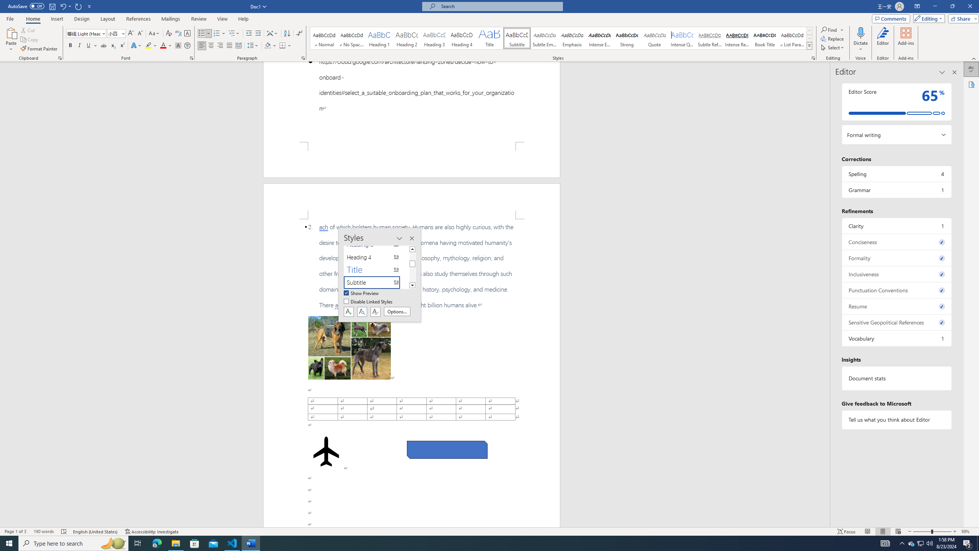 This screenshot has height=551, width=979. Describe the element at coordinates (571, 38) in the screenshot. I see `Emphasis` at that location.